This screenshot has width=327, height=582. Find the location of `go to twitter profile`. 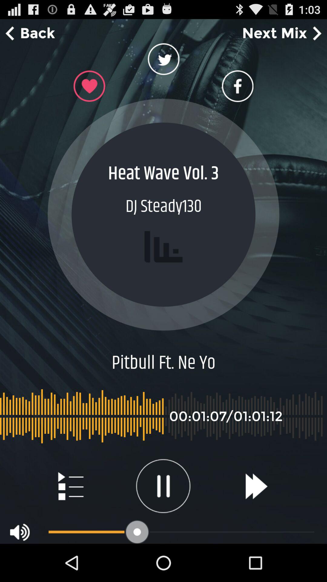

go to twitter profile is located at coordinates (163, 61).